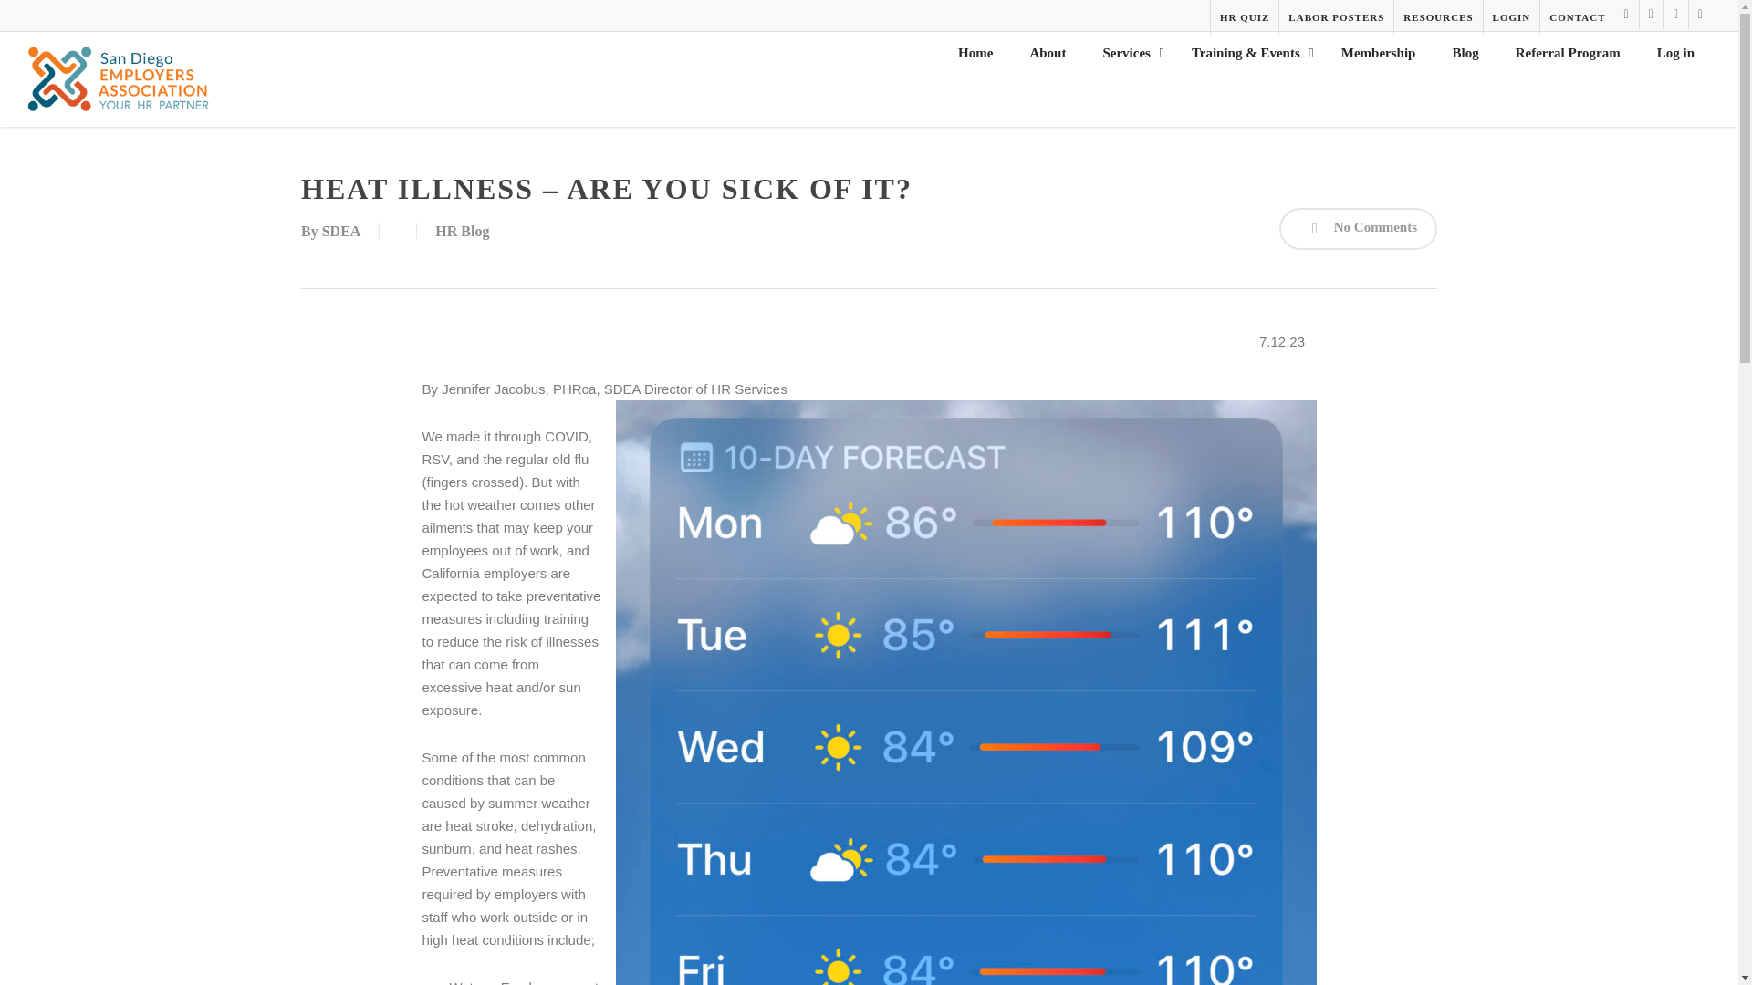 The image size is (1752, 985). What do you see at coordinates (1128, 59) in the screenshot?
I see `Services` at bounding box center [1128, 59].